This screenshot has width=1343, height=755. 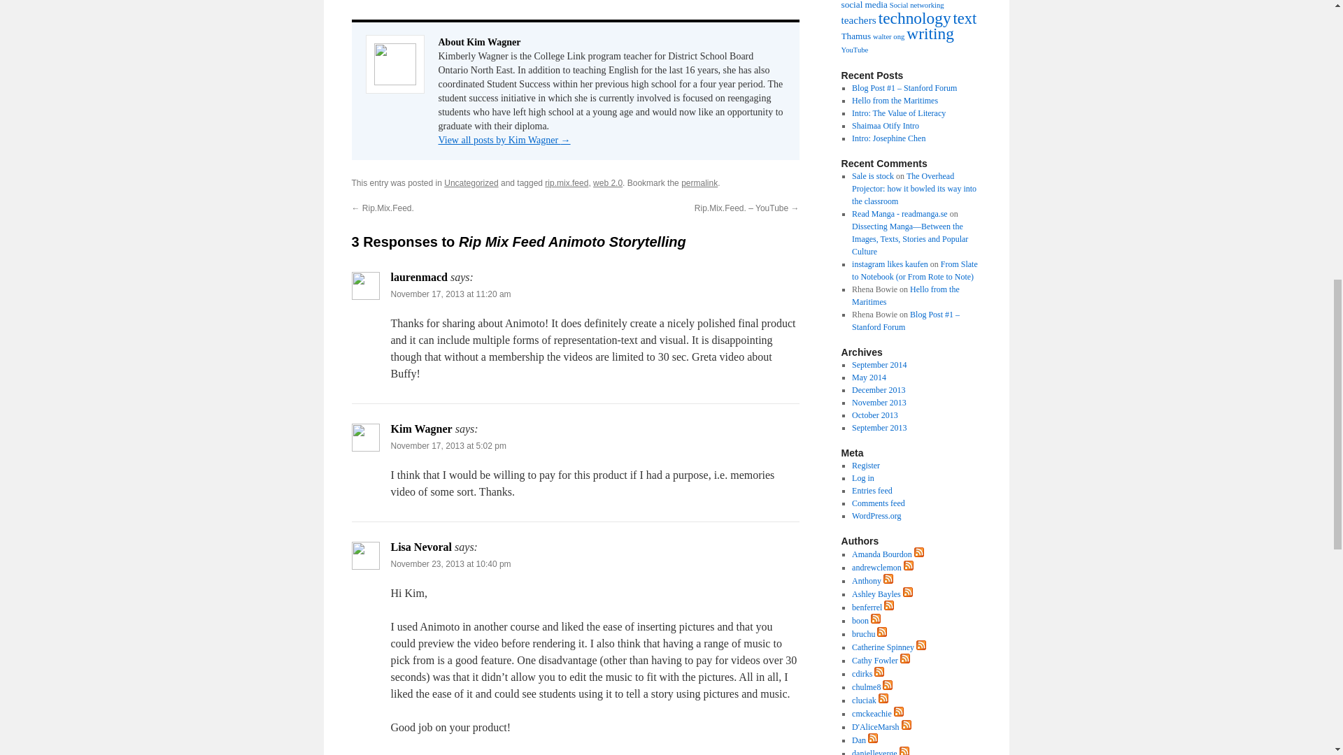 I want to click on RSS feed, so click(x=908, y=594).